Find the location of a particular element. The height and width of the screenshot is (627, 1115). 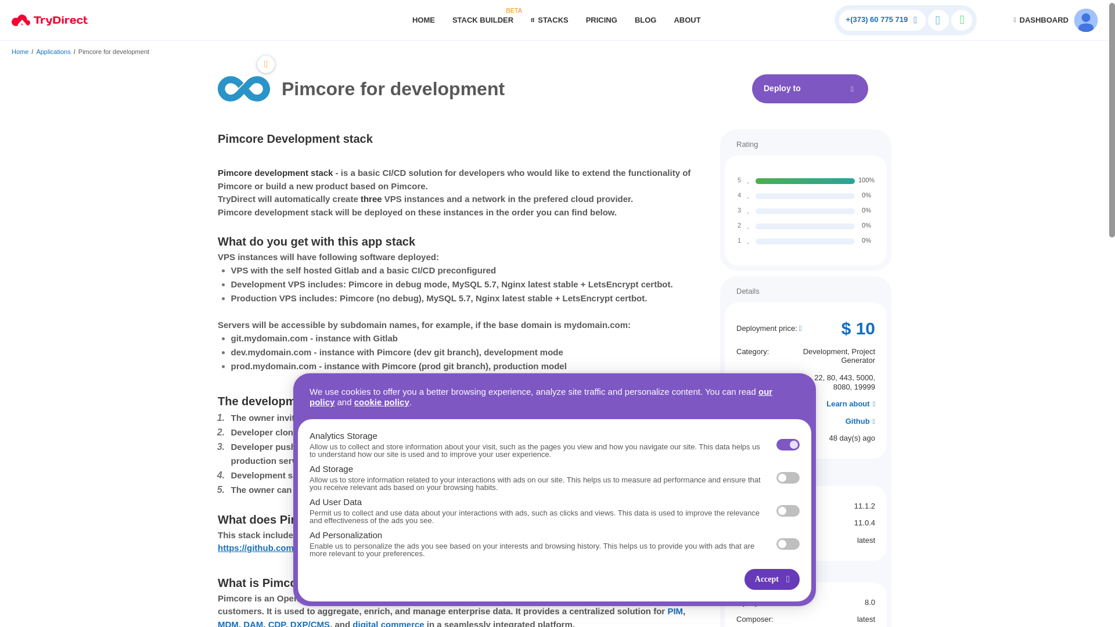

BLOG is located at coordinates (810, 89).